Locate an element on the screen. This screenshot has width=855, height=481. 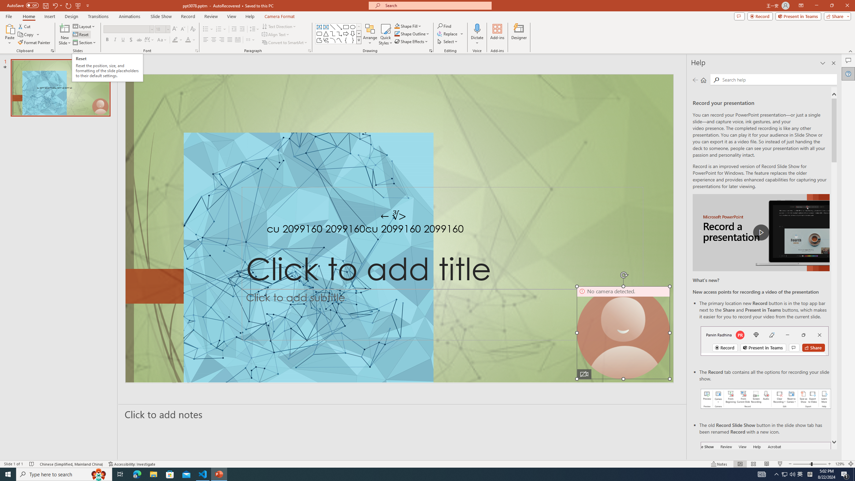
Accessibility Checker Accessibility: Investigate is located at coordinates (132, 464).